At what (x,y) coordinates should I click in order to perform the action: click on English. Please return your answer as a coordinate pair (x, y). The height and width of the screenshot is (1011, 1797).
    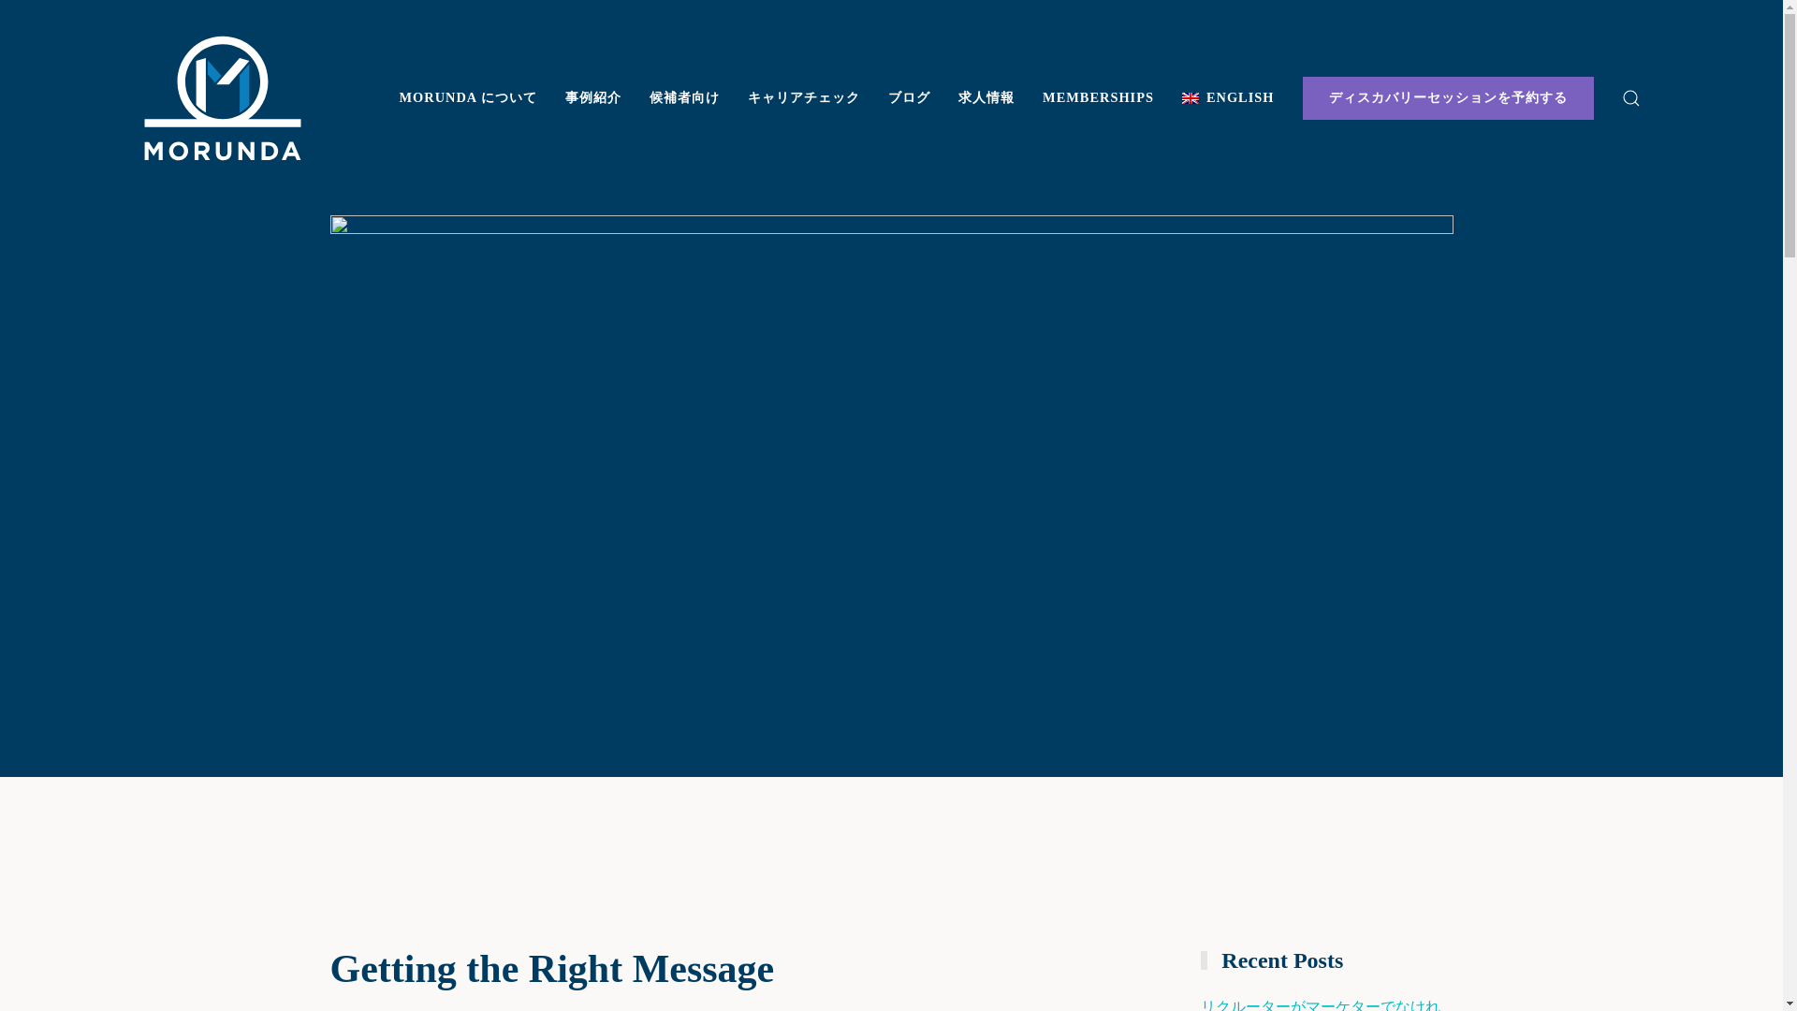
    Looking at the image, I should click on (1228, 97).